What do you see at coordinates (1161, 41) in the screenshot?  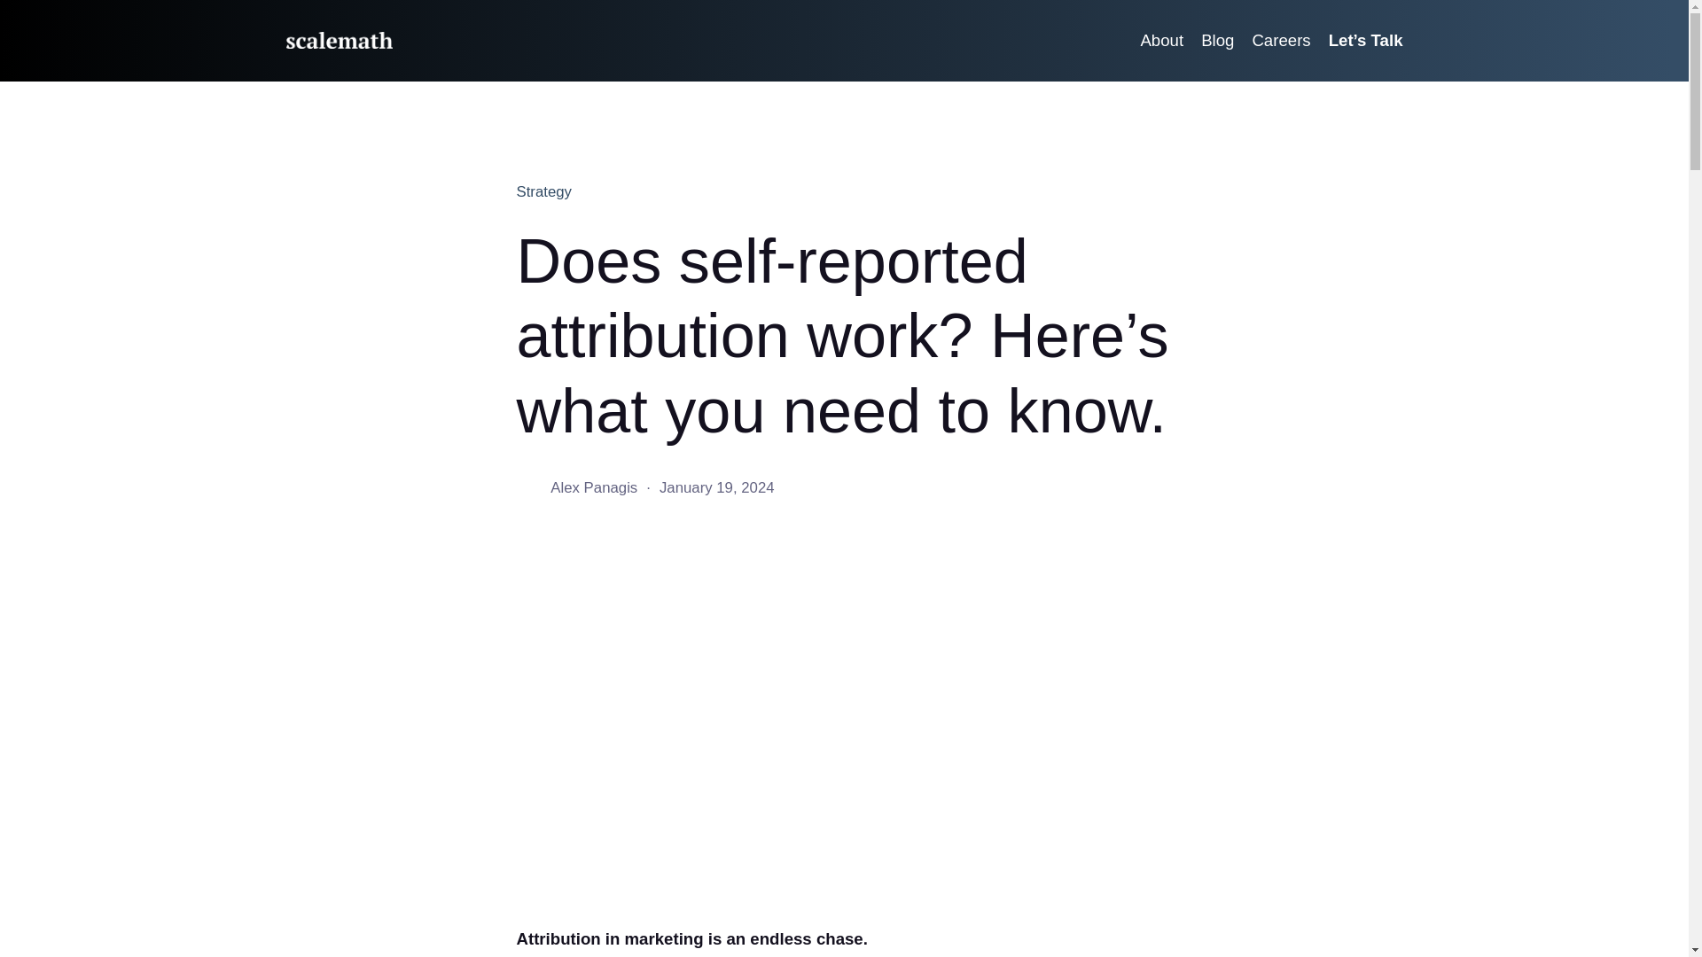 I see `About` at bounding box center [1161, 41].